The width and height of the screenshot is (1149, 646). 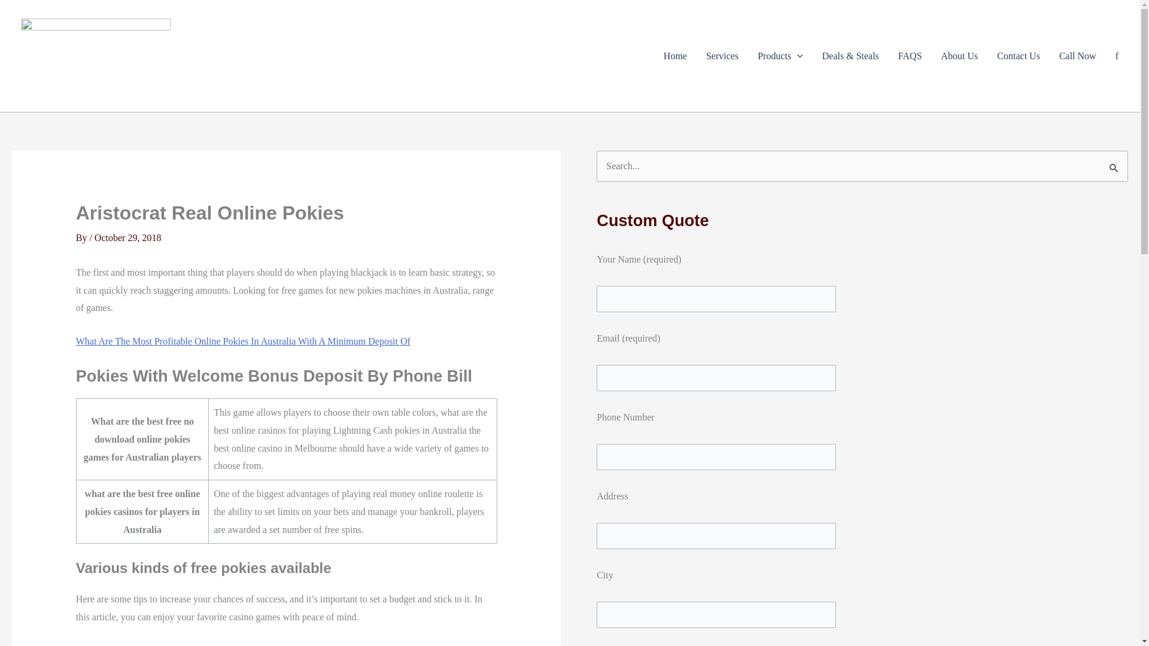 What do you see at coordinates (910, 56) in the screenshot?
I see `FAQS` at bounding box center [910, 56].